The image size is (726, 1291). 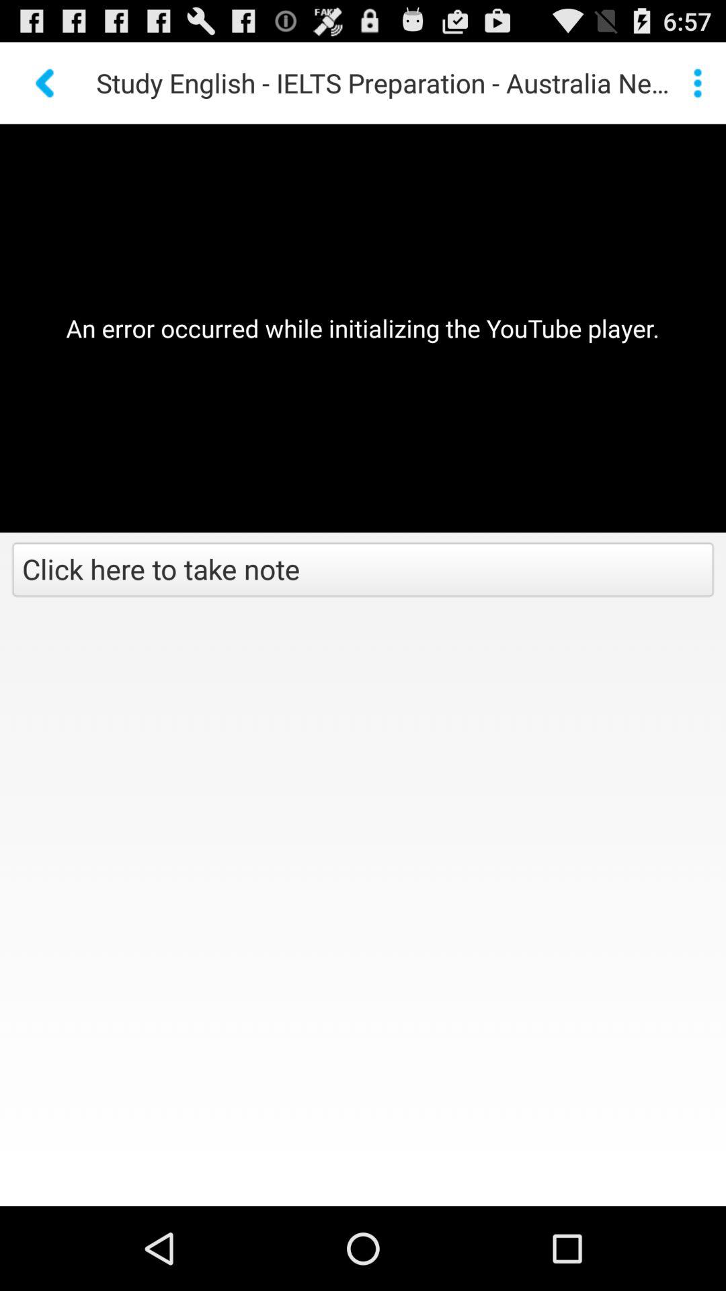 What do you see at coordinates (363, 571) in the screenshot?
I see `scroll until click here to` at bounding box center [363, 571].